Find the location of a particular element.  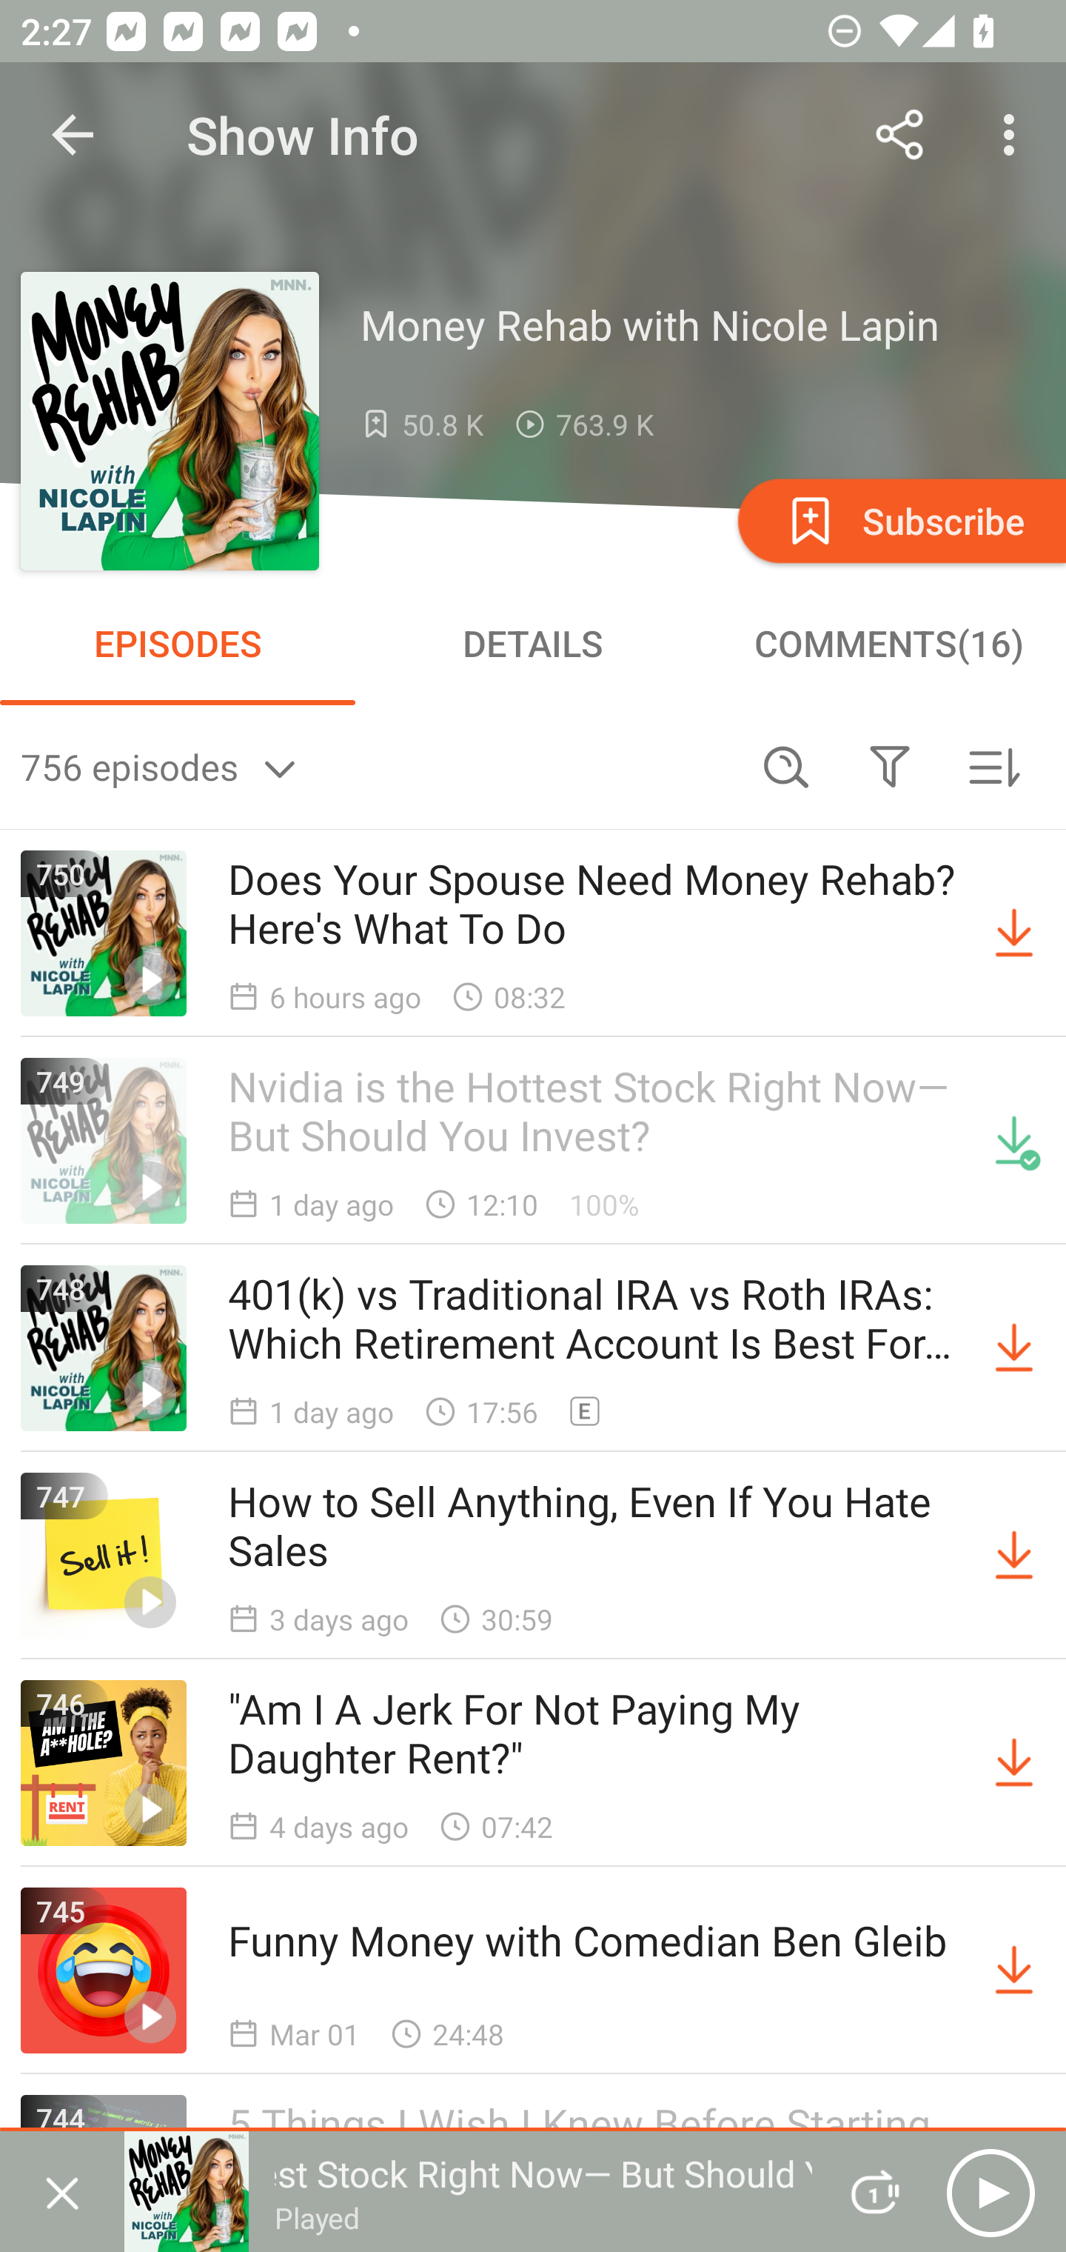

 is located at coordinates (889, 766).